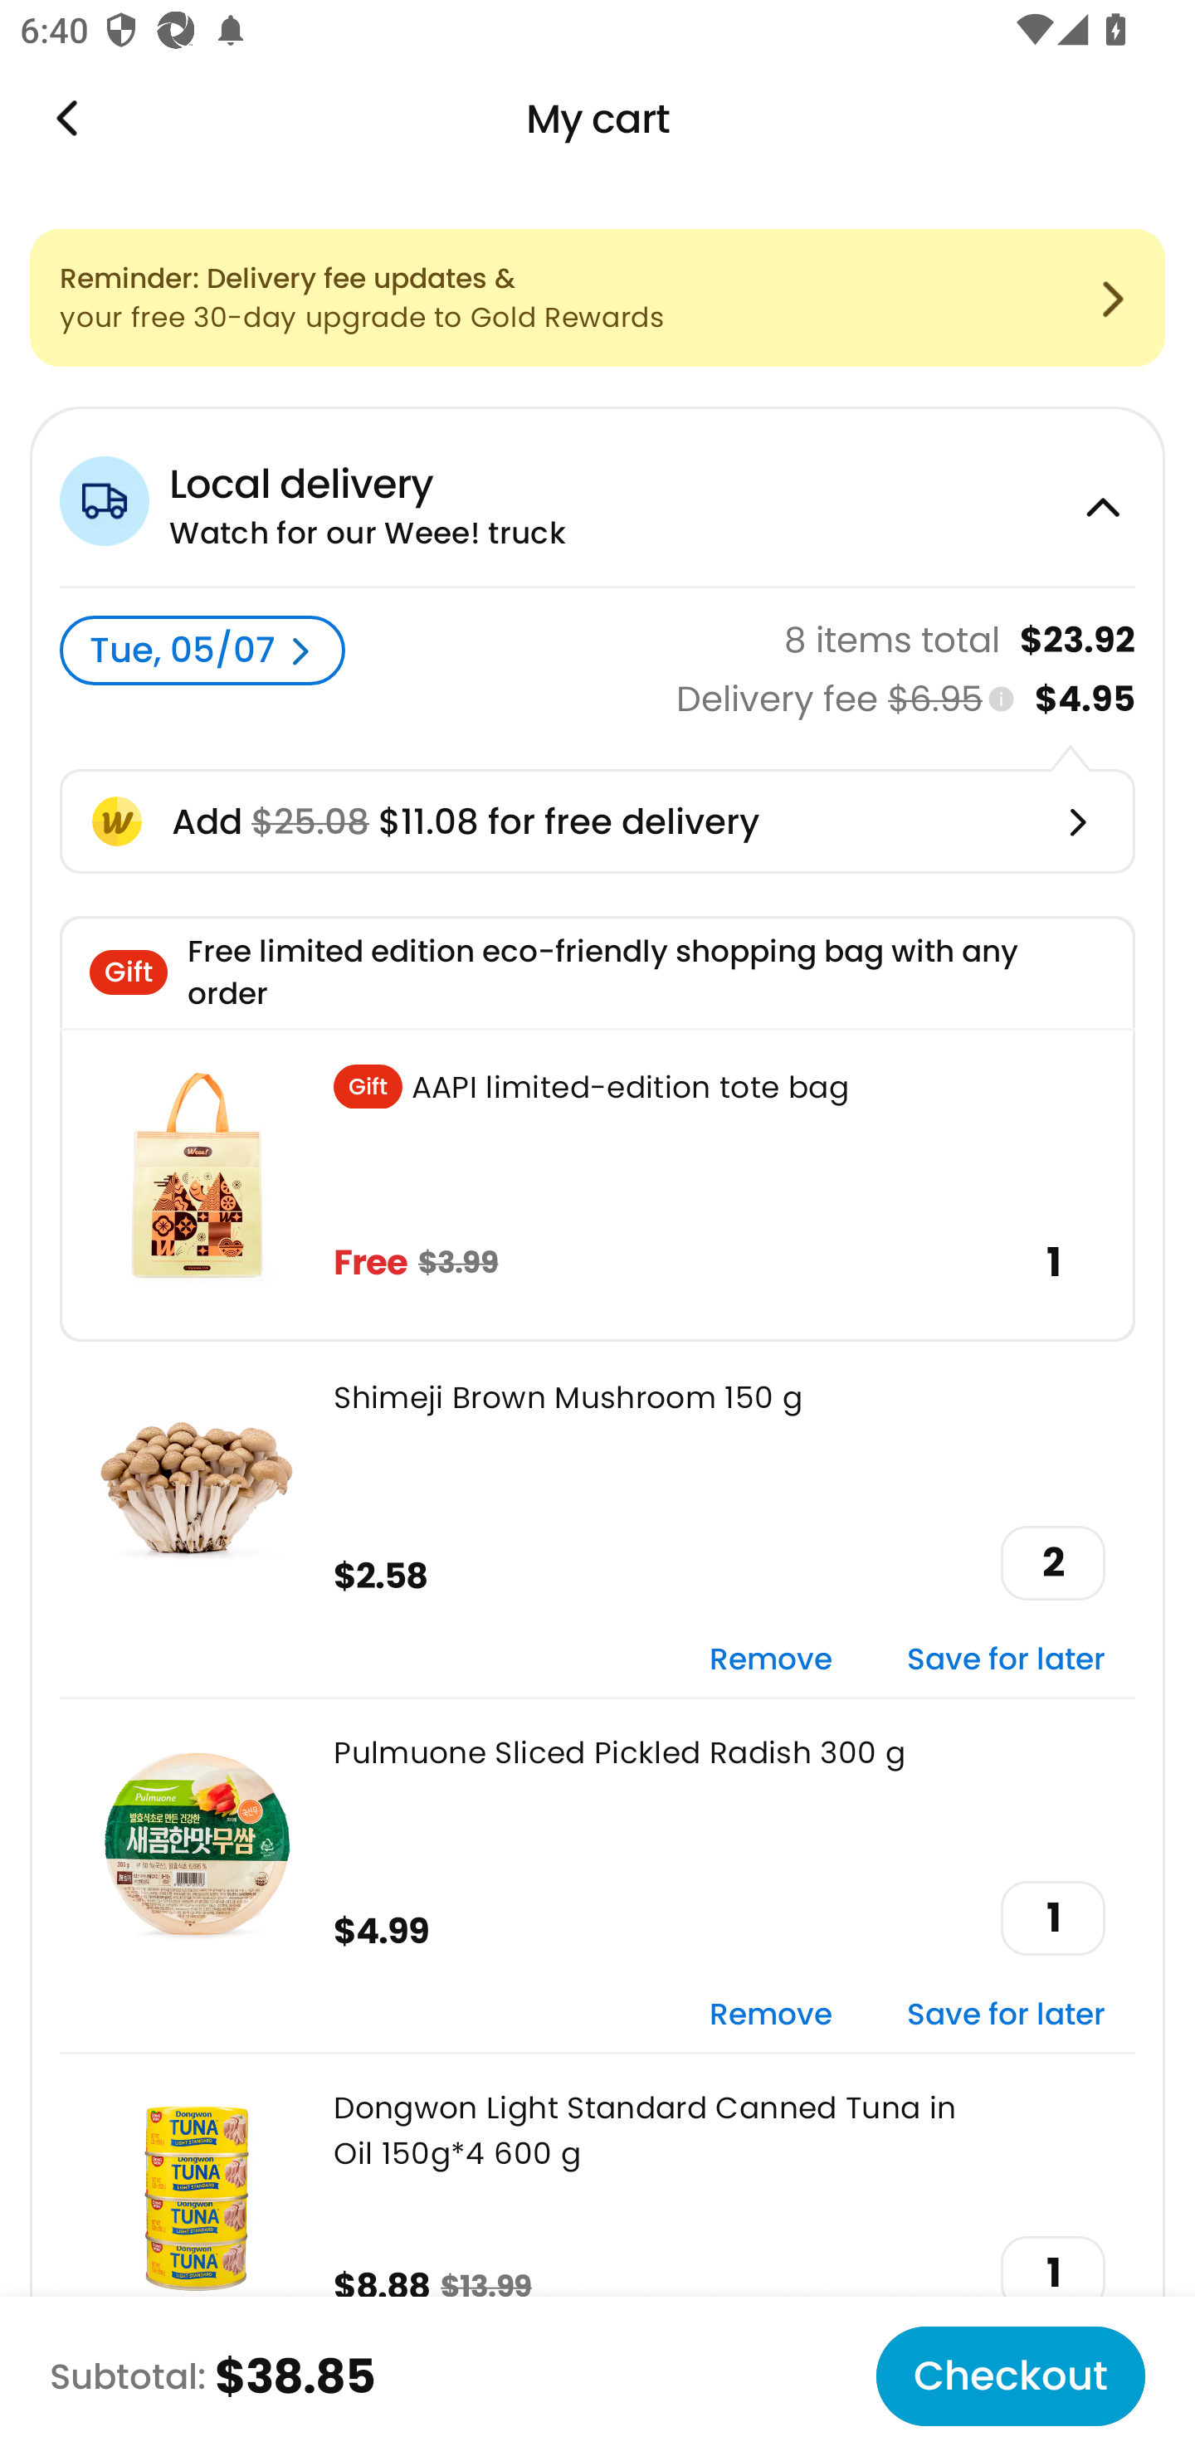  What do you see at coordinates (597, 497) in the screenshot?
I see `Local delivery Watch for our Weee! truck` at bounding box center [597, 497].